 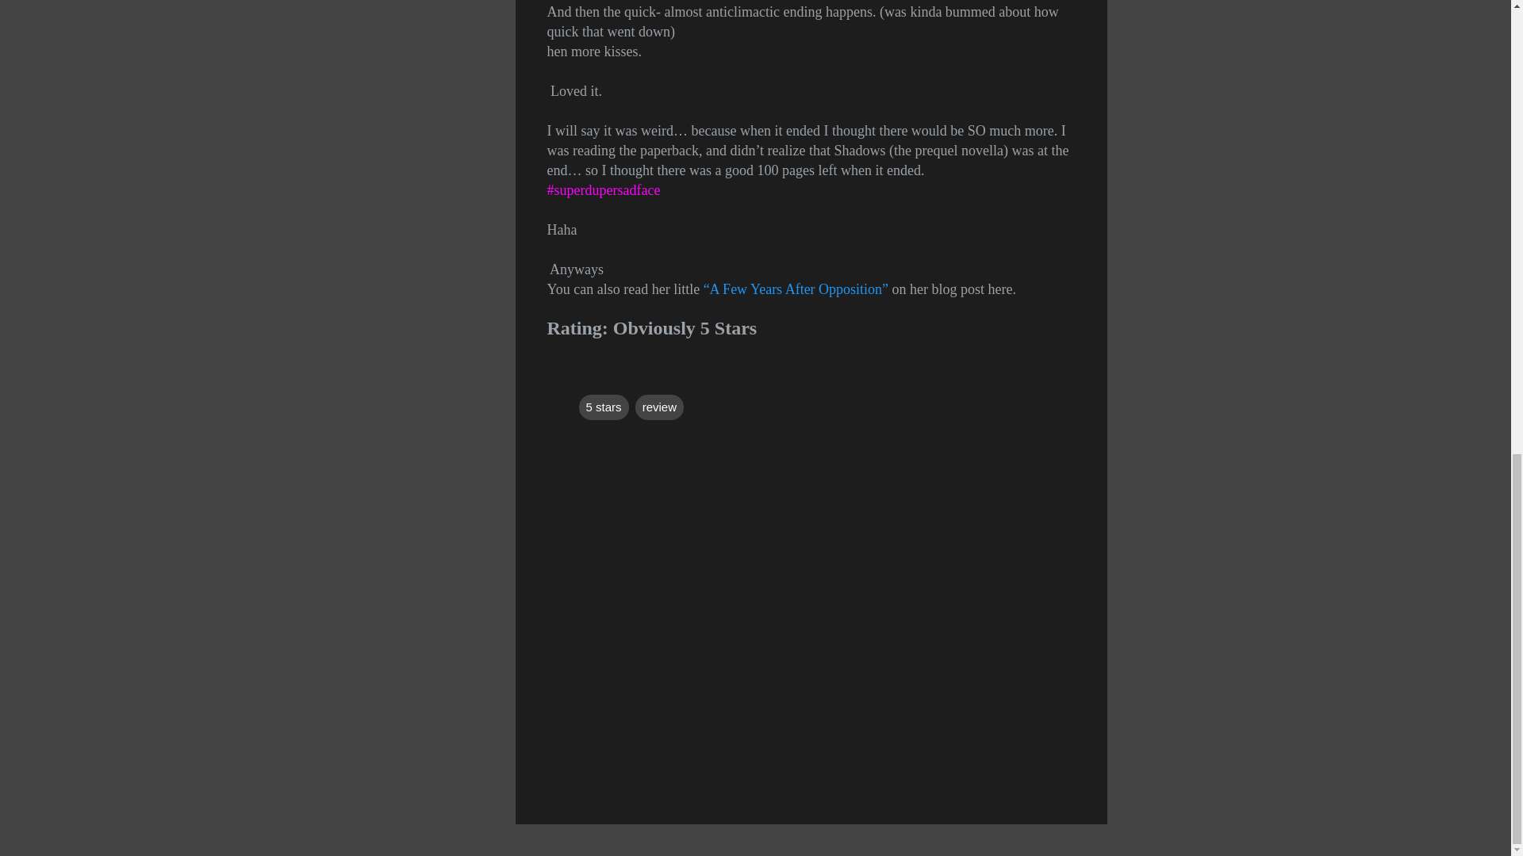 I want to click on review, so click(x=659, y=407).